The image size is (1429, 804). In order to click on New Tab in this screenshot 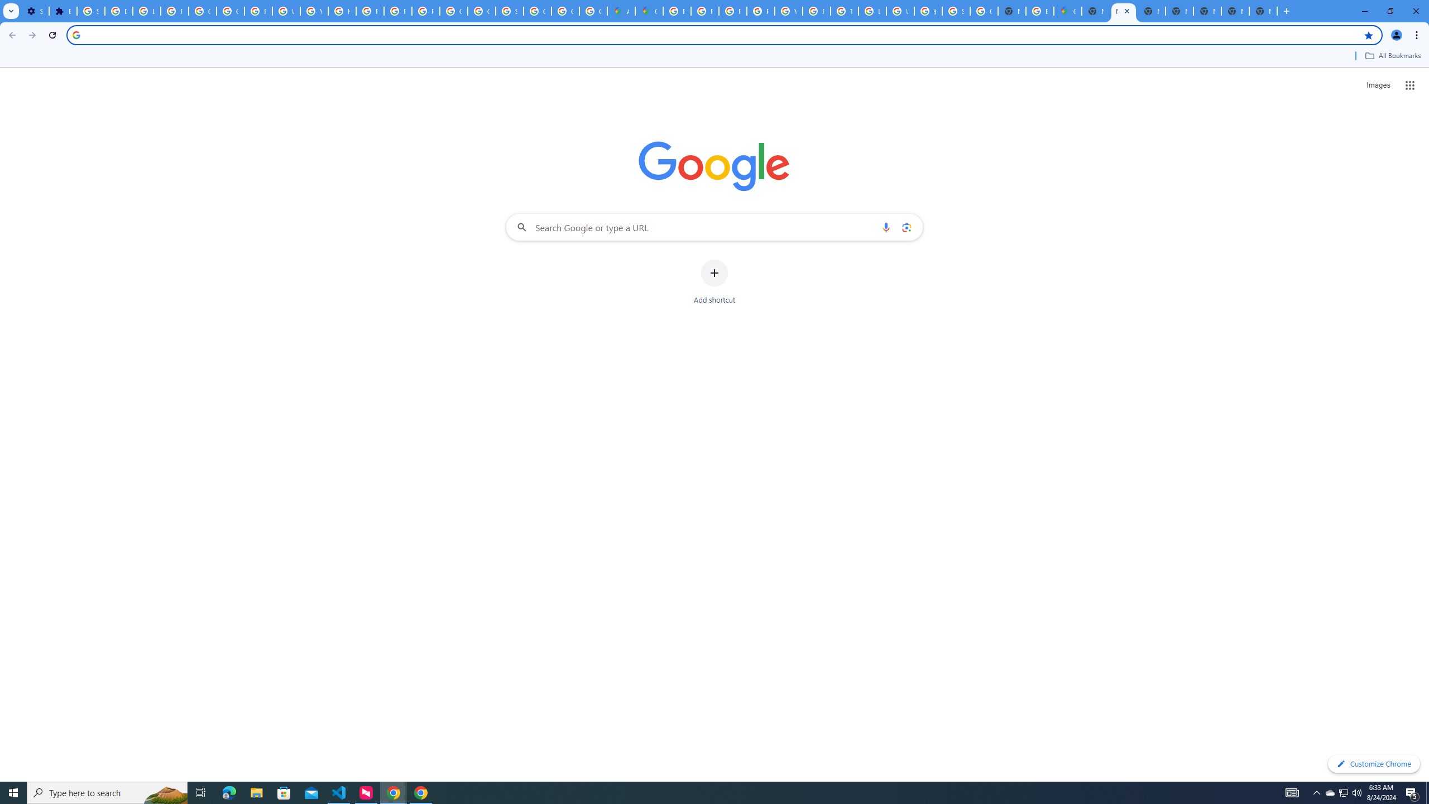, I will do `click(1263, 11)`.